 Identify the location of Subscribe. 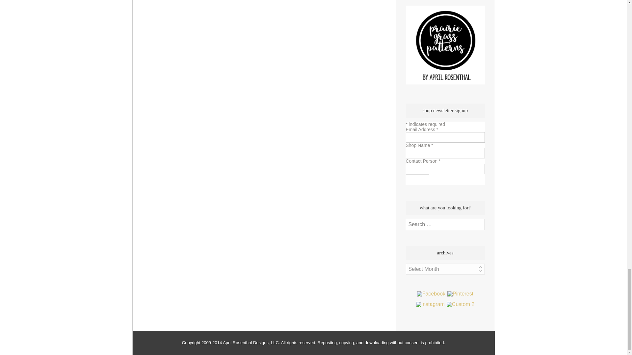
(417, 179).